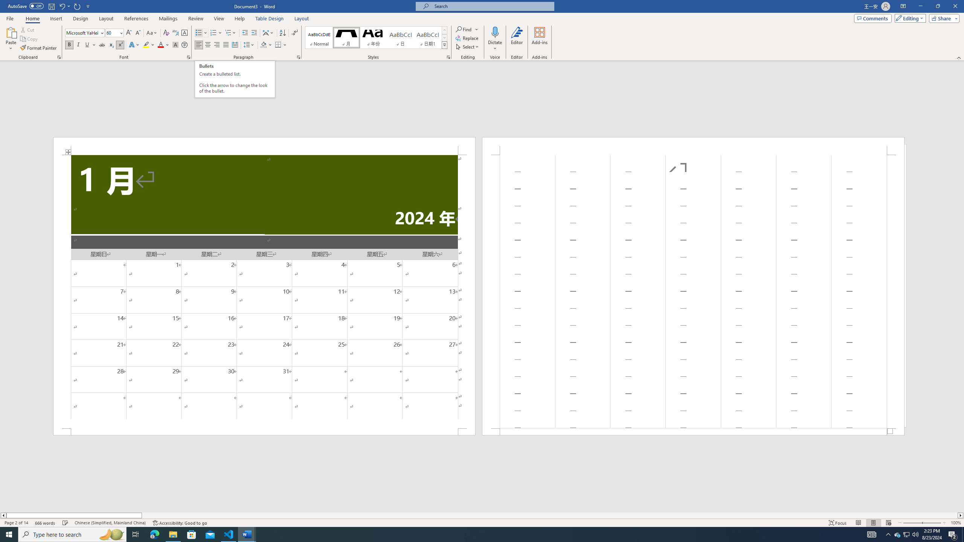 This screenshot has width=964, height=542. What do you see at coordinates (136, 18) in the screenshot?
I see `References` at bounding box center [136, 18].